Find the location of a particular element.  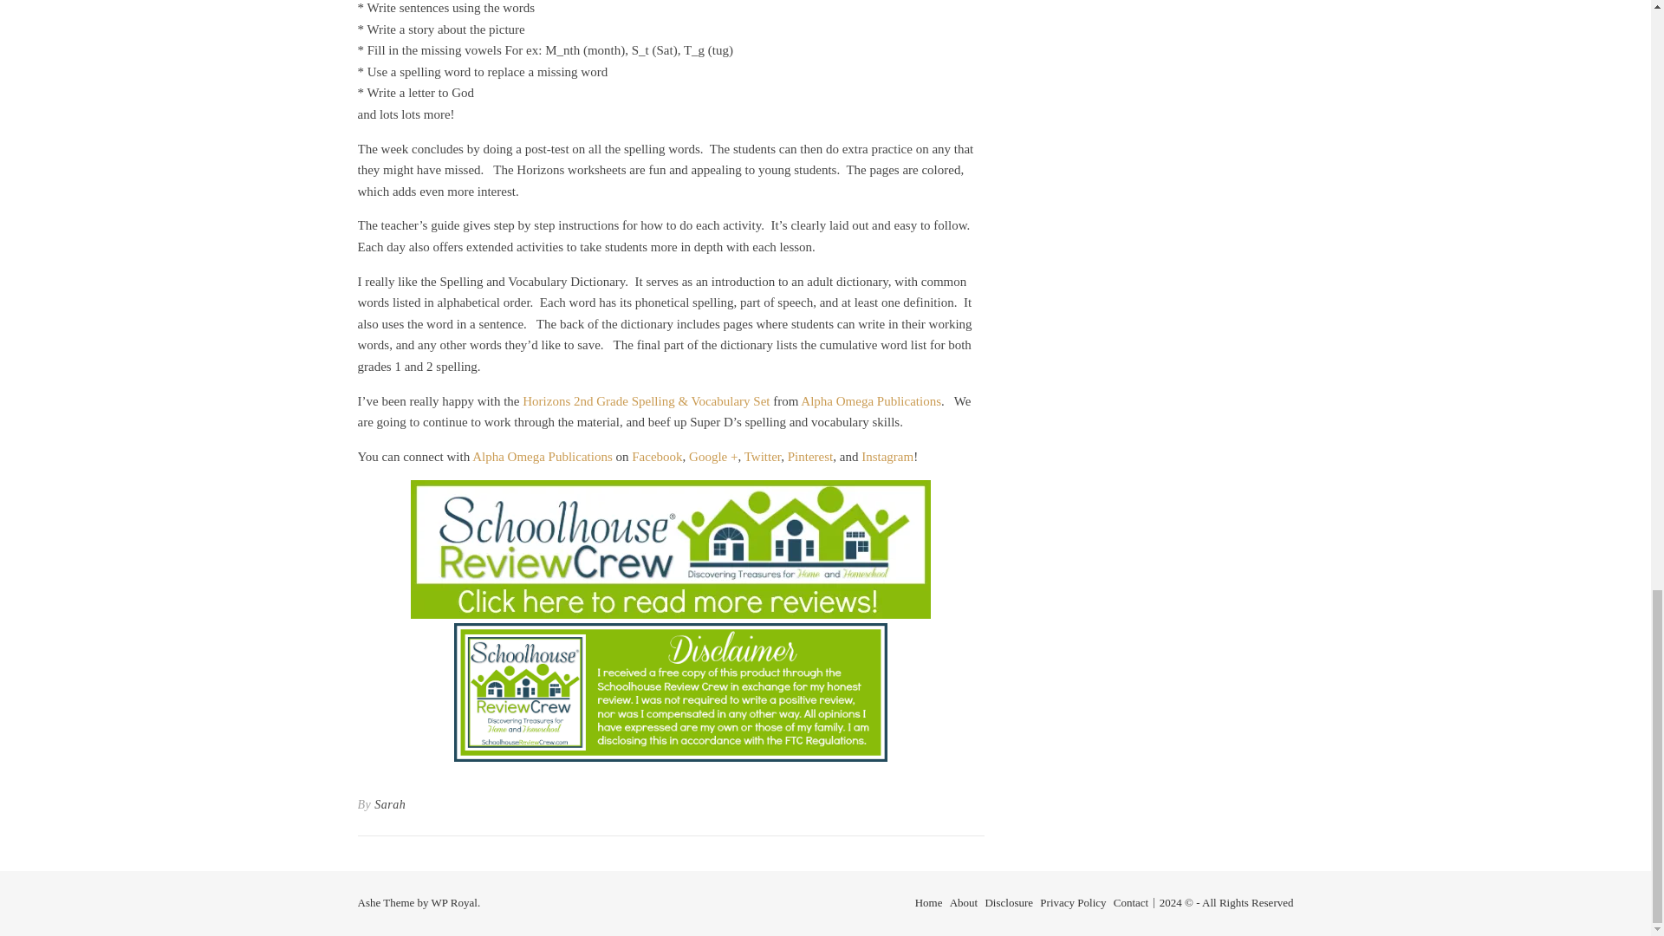

Twitter is located at coordinates (763, 456).